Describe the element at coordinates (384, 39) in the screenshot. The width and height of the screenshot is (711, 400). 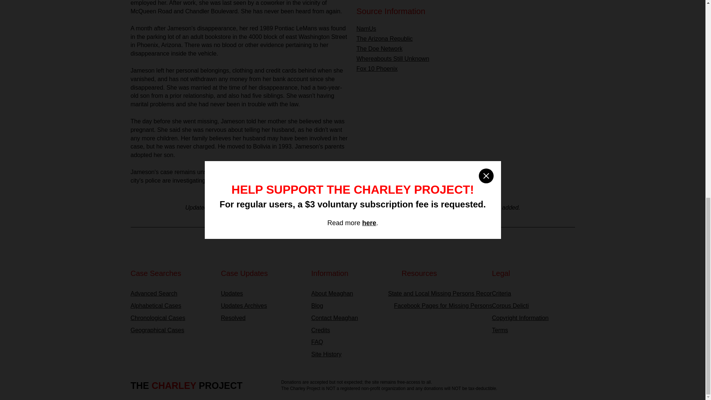
I see `The Arizona Republic` at that location.